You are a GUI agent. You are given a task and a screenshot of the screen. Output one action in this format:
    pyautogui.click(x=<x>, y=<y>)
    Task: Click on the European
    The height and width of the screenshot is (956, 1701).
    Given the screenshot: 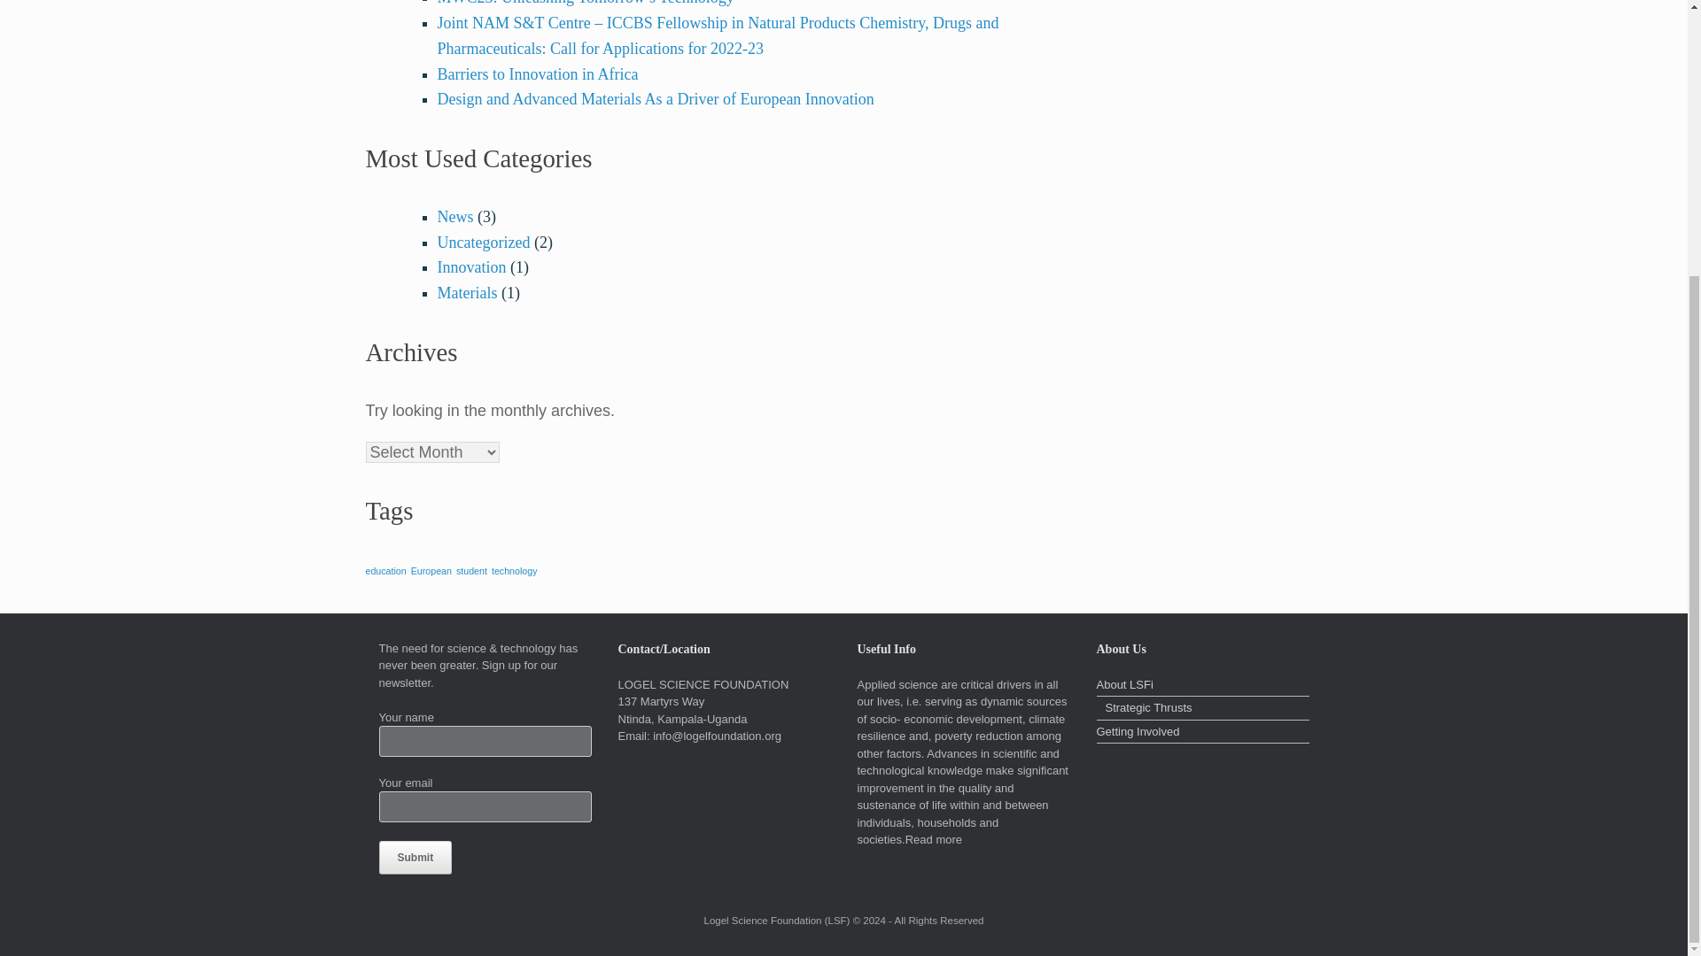 What is the action you would take?
    pyautogui.click(x=431, y=571)
    